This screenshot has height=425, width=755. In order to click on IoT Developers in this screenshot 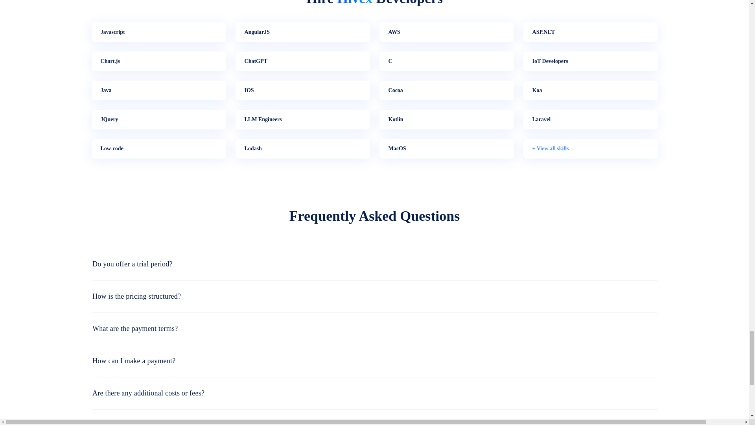, I will do `click(590, 61)`.